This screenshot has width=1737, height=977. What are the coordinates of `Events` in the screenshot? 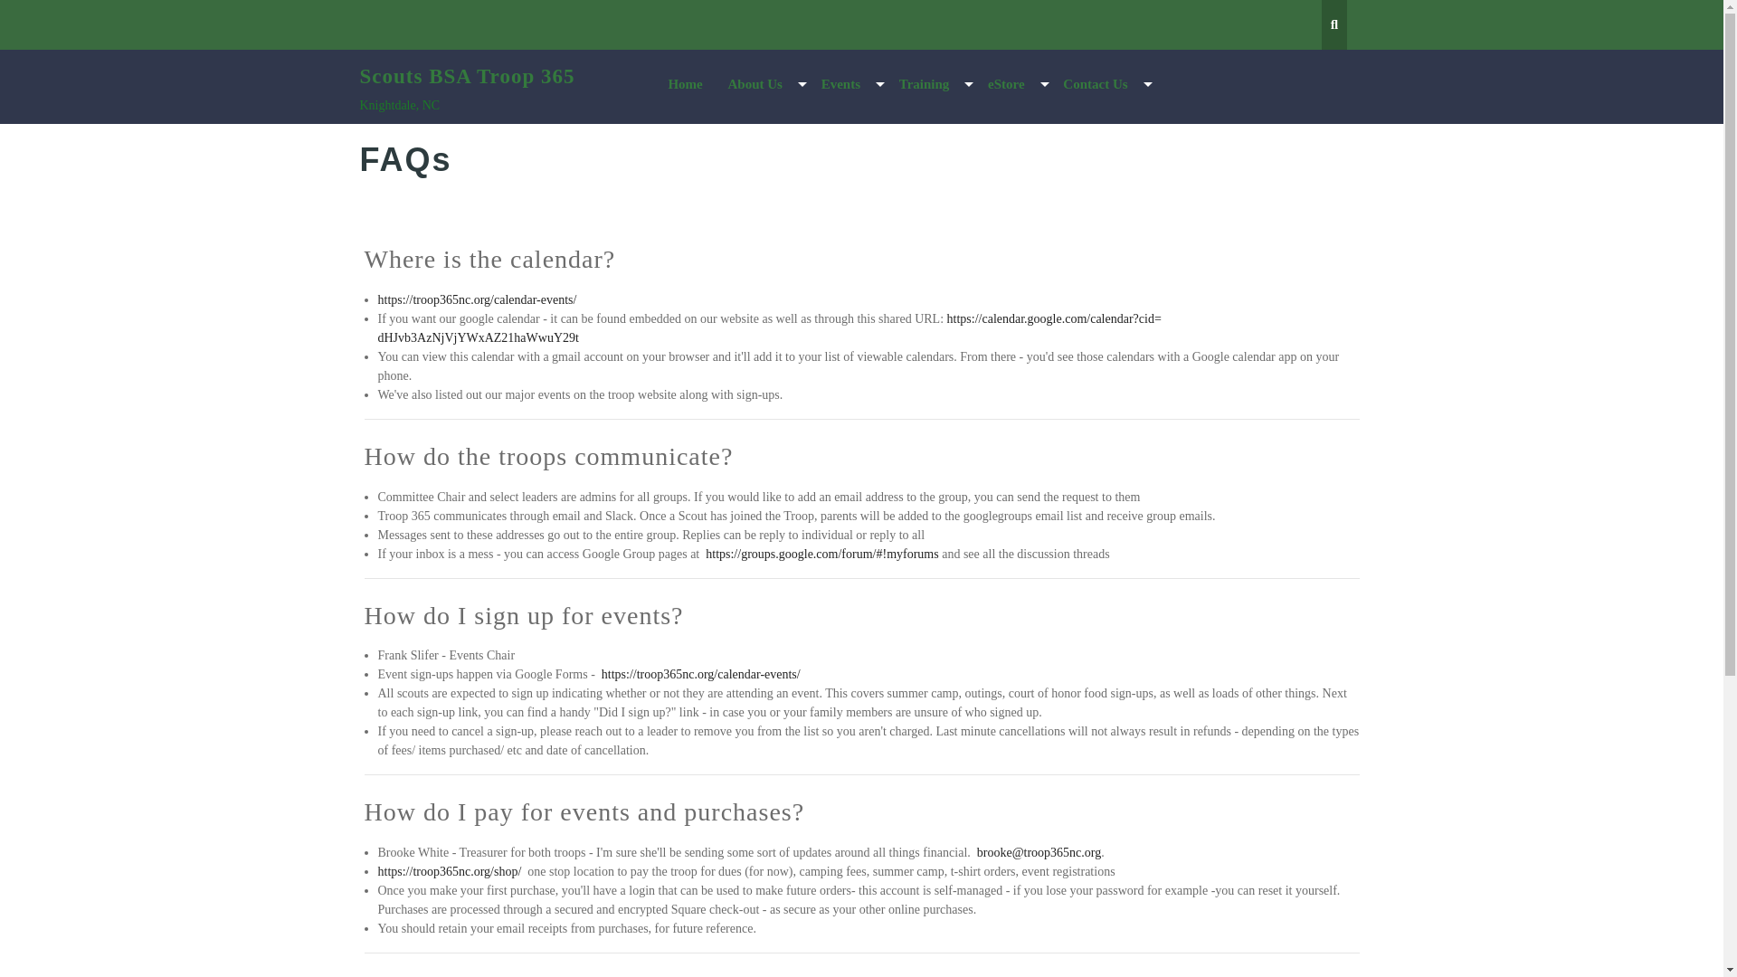 It's located at (847, 84).